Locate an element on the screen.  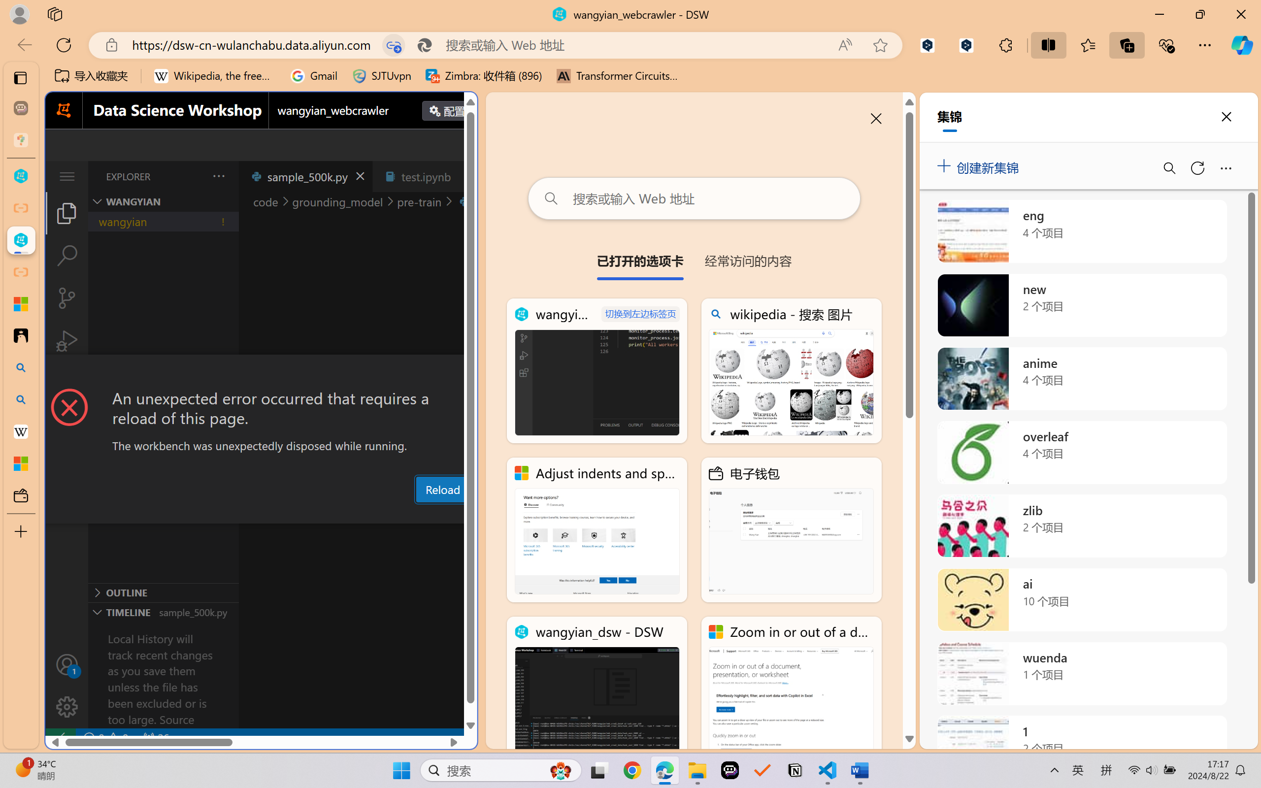
Search (Ctrl+Shift+F) is located at coordinates (67, 256).